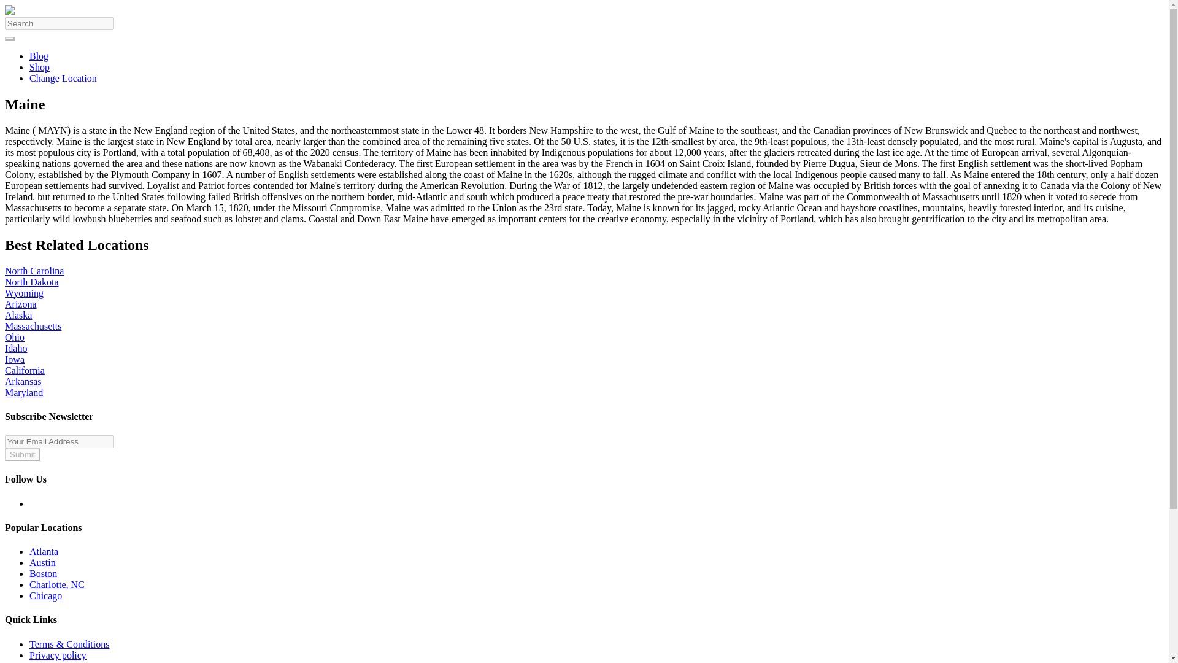 This screenshot has height=663, width=1178. I want to click on North Carolina, so click(34, 271).